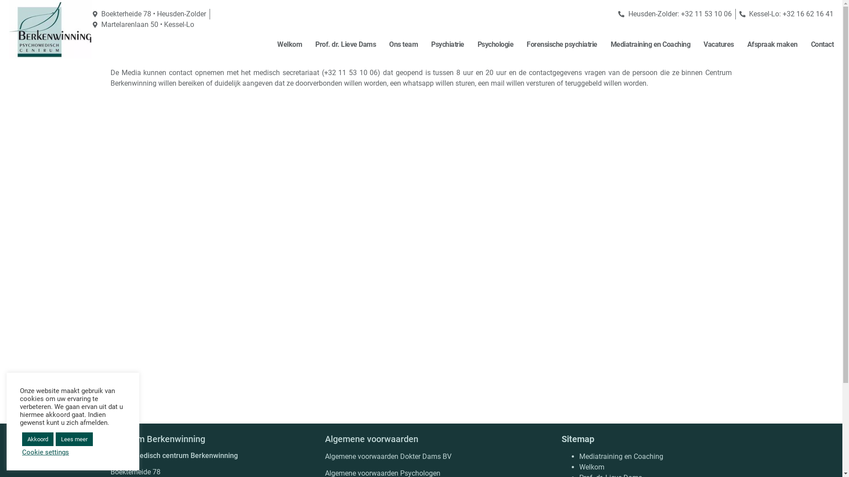 The height and width of the screenshot is (477, 849). I want to click on Algemene voorwaarden Dokter Dams BV, so click(388, 457).